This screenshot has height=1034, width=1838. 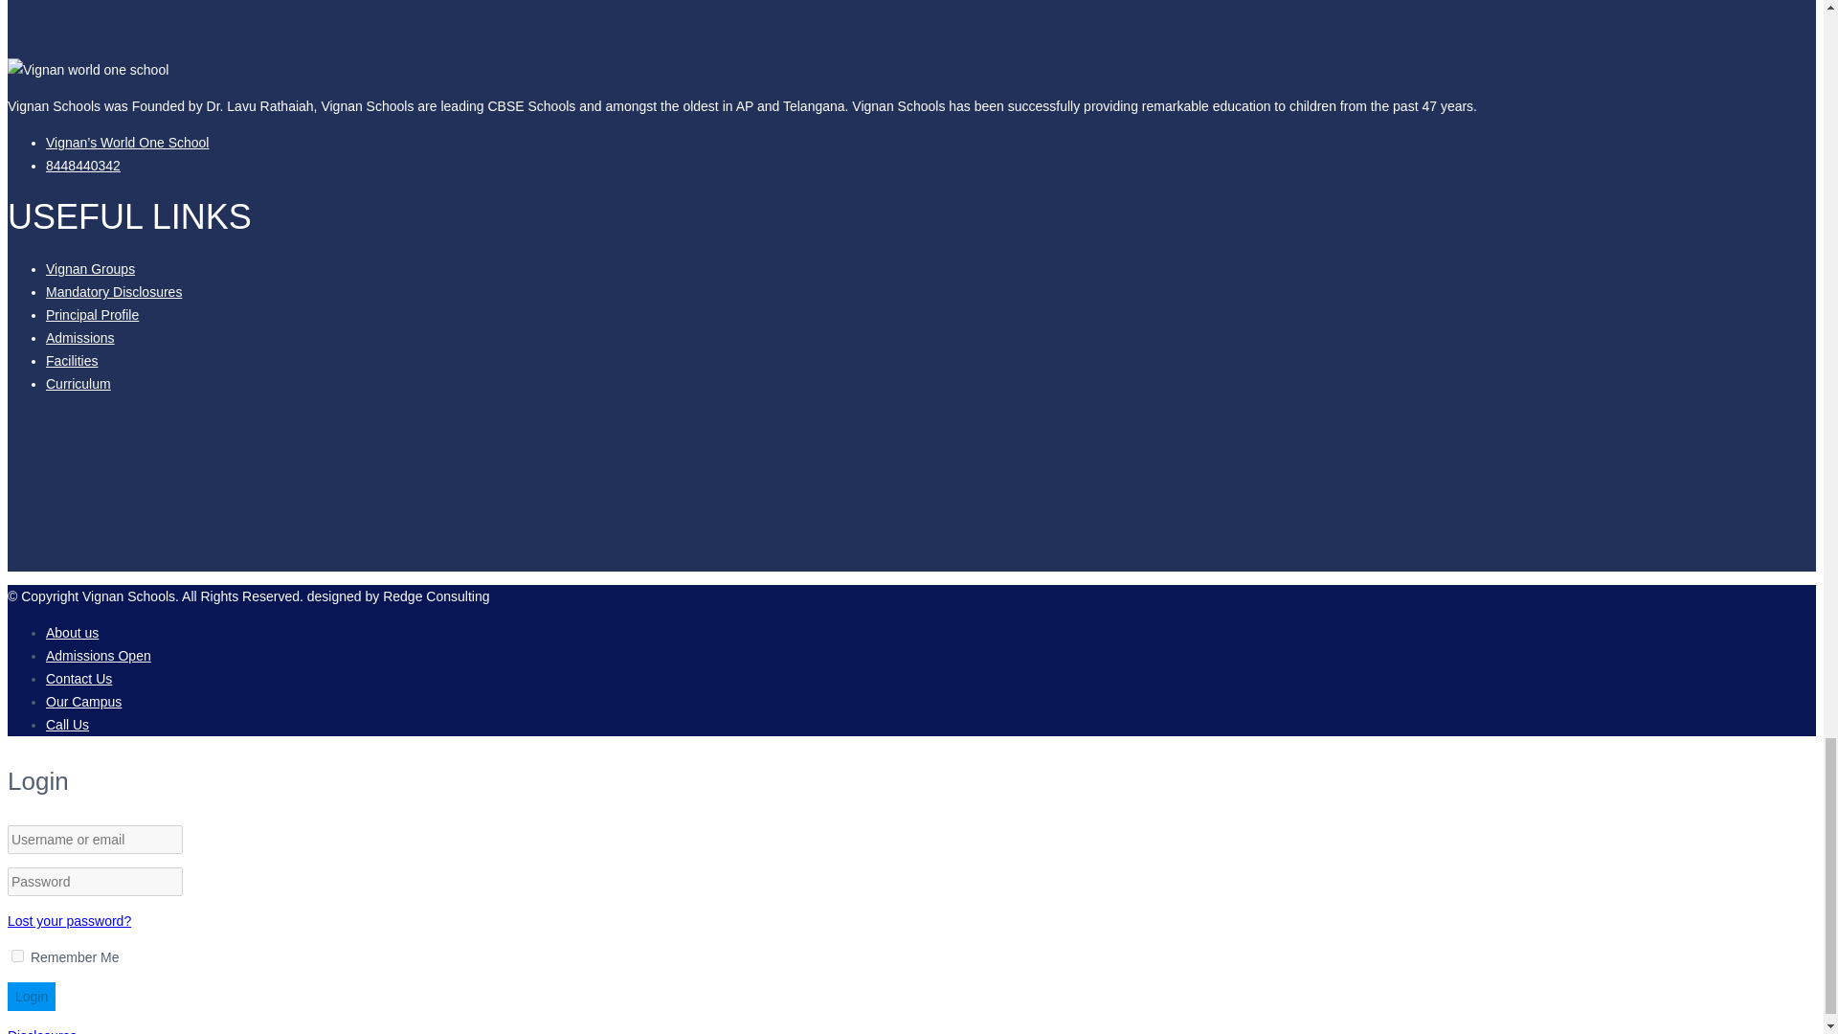 I want to click on Lost Password, so click(x=69, y=920).